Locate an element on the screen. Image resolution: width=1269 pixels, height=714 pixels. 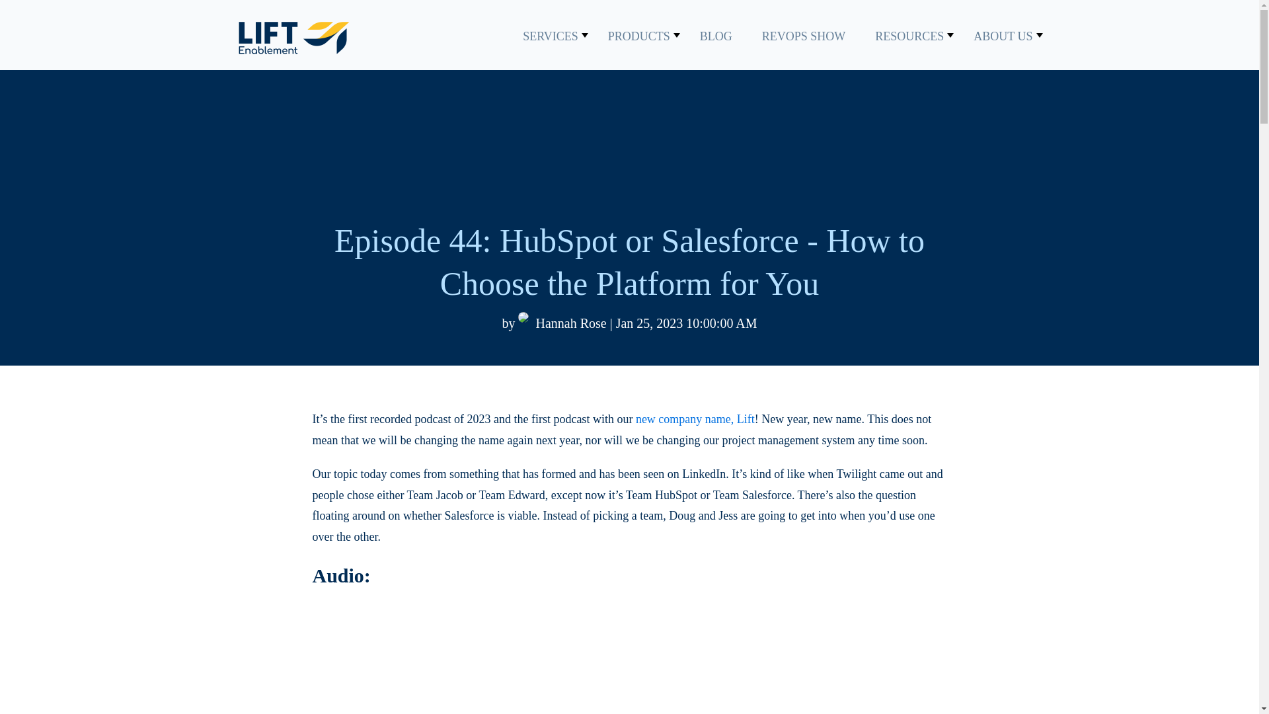
REVOPS SHOW is located at coordinates (804, 36).